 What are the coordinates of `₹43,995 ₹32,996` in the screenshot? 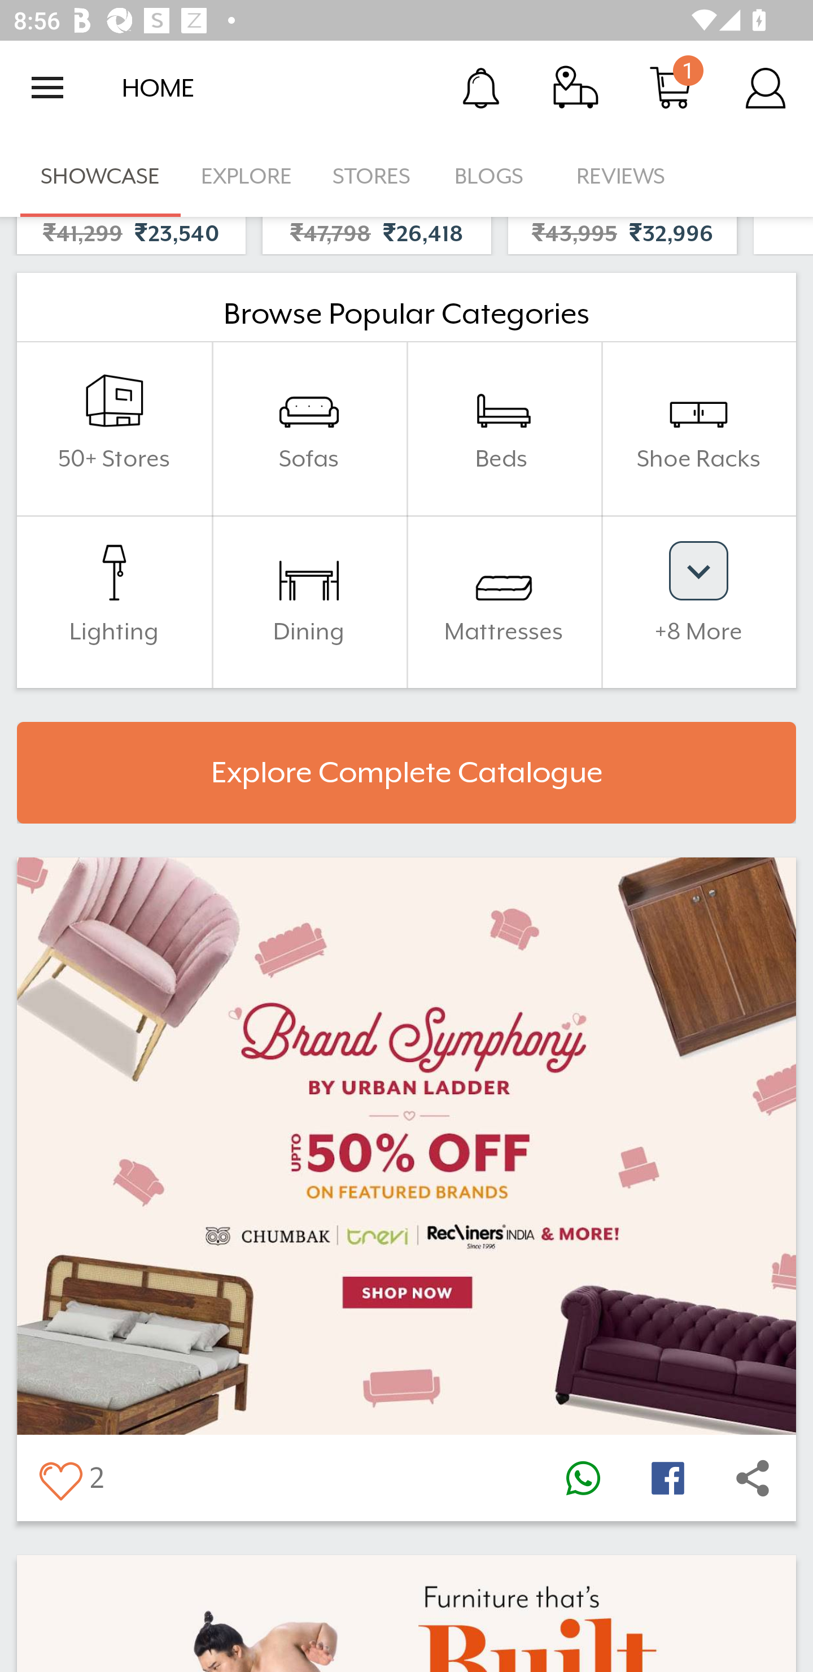 It's located at (622, 235).